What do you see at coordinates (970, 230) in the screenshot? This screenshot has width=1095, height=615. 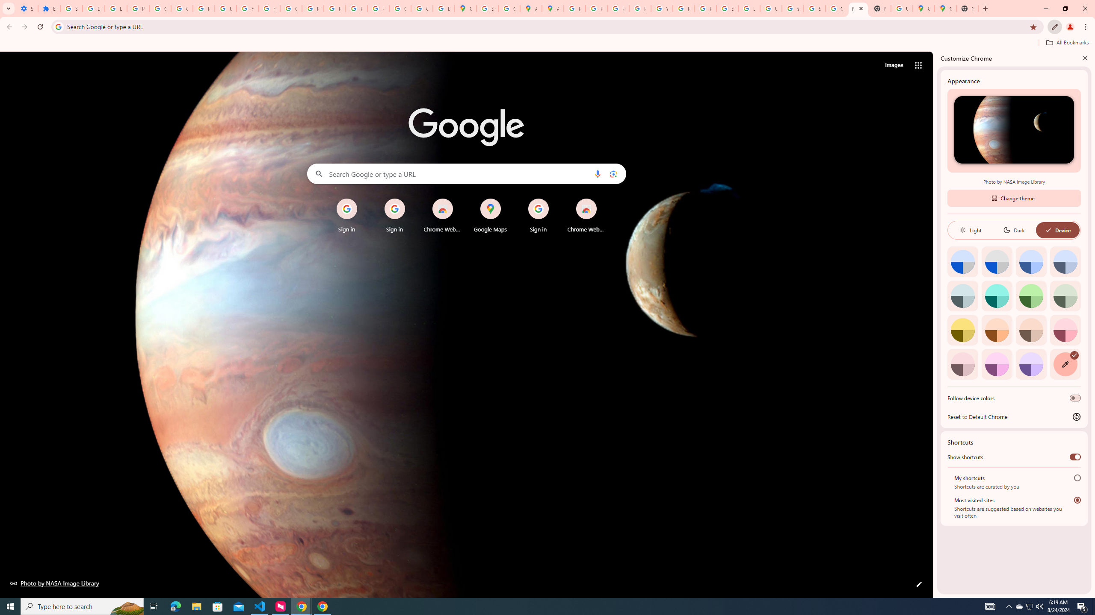 I see `Light` at bounding box center [970, 230].